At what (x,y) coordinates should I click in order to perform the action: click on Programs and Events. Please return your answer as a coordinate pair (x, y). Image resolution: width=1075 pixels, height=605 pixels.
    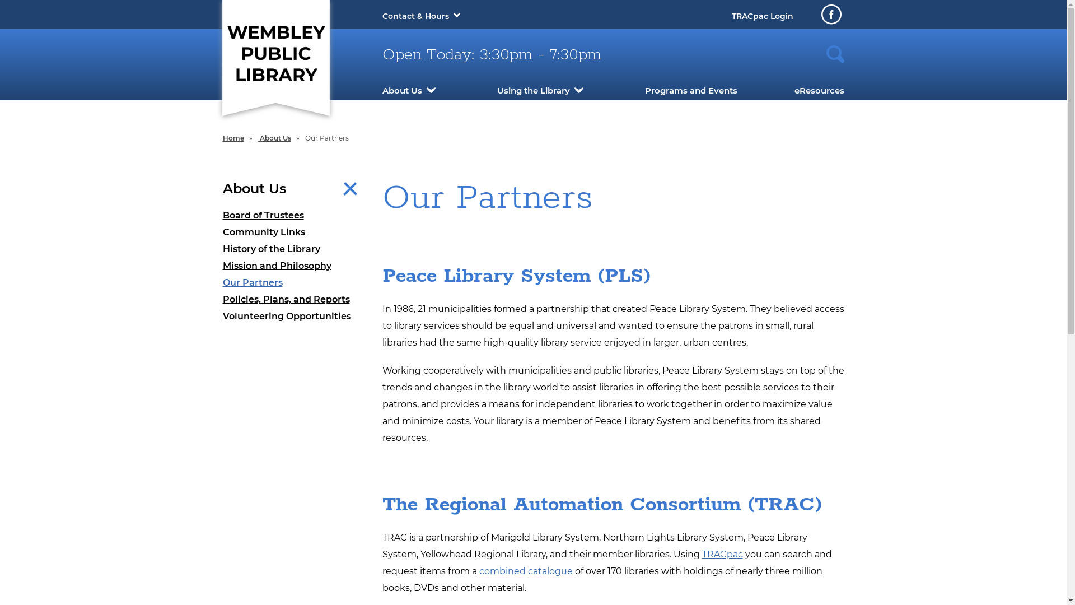
    Looking at the image, I should click on (691, 91).